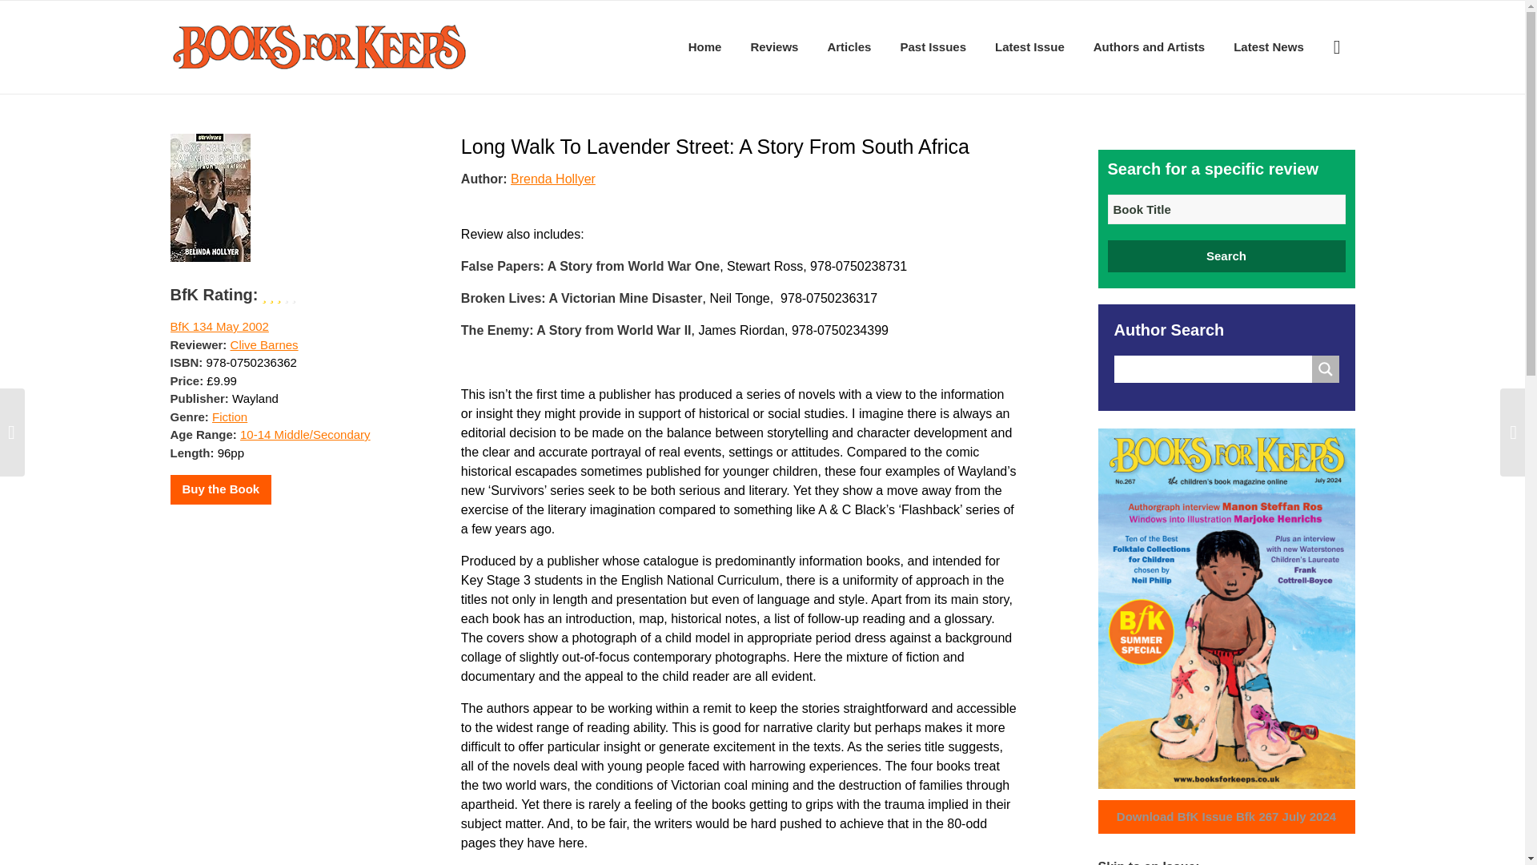 The height and width of the screenshot is (865, 1537). I want to click on Past Issues, so click(932, 46).